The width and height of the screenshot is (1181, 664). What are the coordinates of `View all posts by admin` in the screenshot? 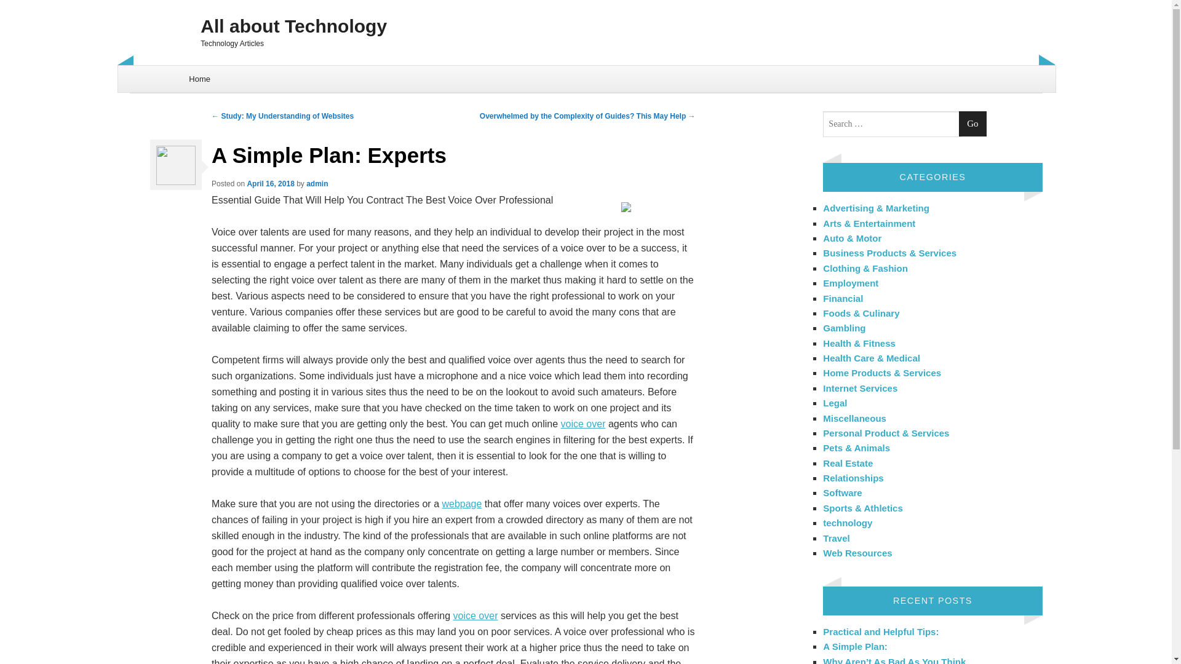 It's located at (317, 183).